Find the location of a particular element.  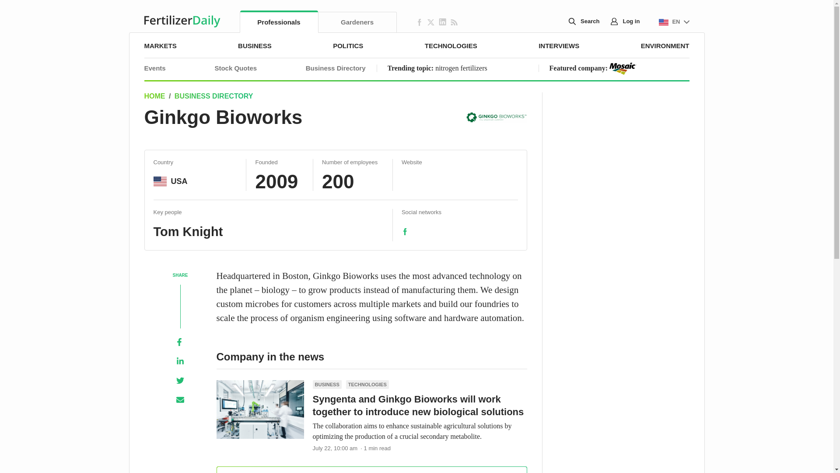

Professionals is located at coordinates (279, 22).